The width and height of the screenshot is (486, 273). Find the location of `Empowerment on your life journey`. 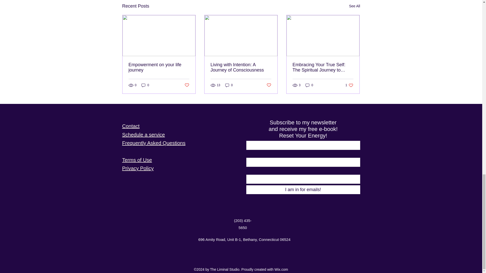

Empowerment on your life journey is located at coordinates (159, 67).